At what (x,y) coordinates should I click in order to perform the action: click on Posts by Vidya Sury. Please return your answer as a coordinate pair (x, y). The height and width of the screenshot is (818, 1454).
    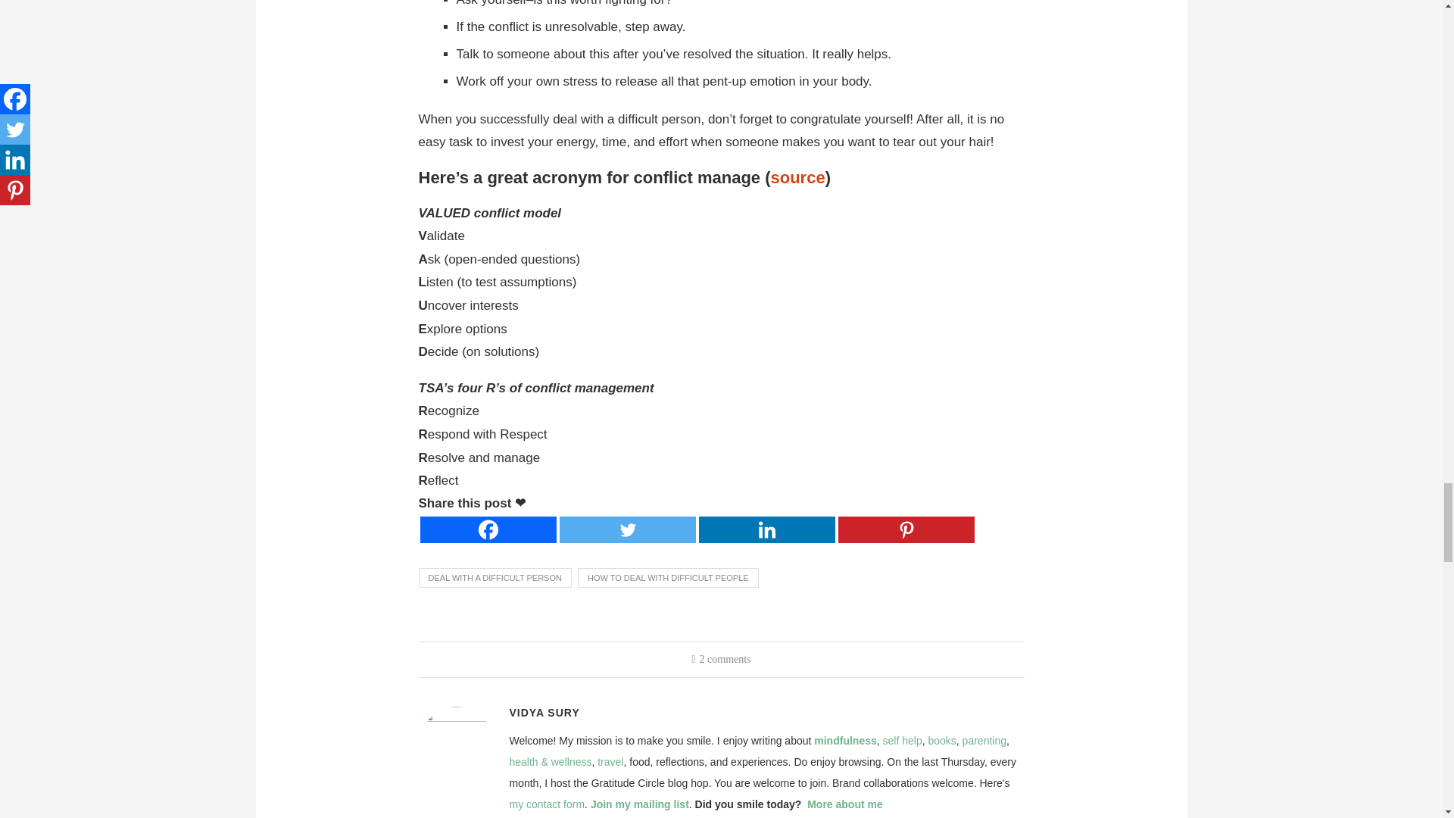
    Looking at the image, I should click on (544, 713).